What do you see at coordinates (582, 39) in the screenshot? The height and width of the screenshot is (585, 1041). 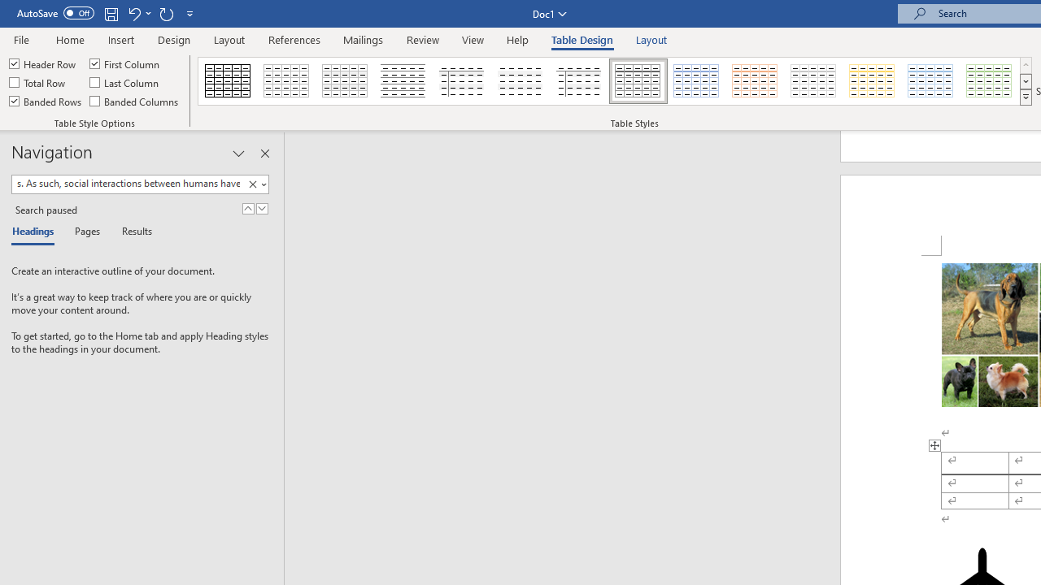 I see `Table Design` at bounding box center [582, 39].